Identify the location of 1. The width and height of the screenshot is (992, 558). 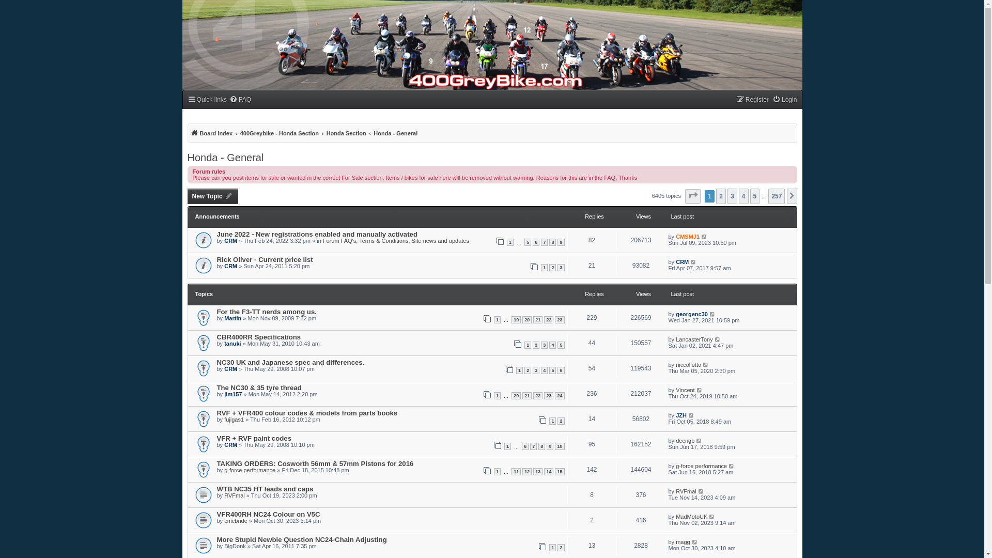
(553, 548).